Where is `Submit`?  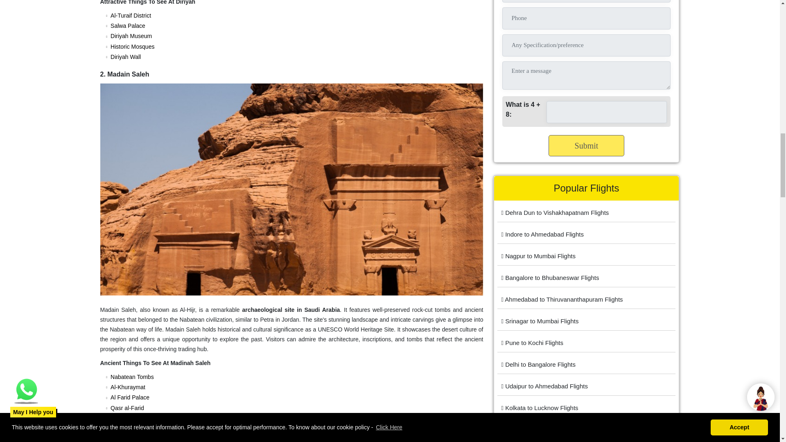
Submit is located at coordinates (587, 146).